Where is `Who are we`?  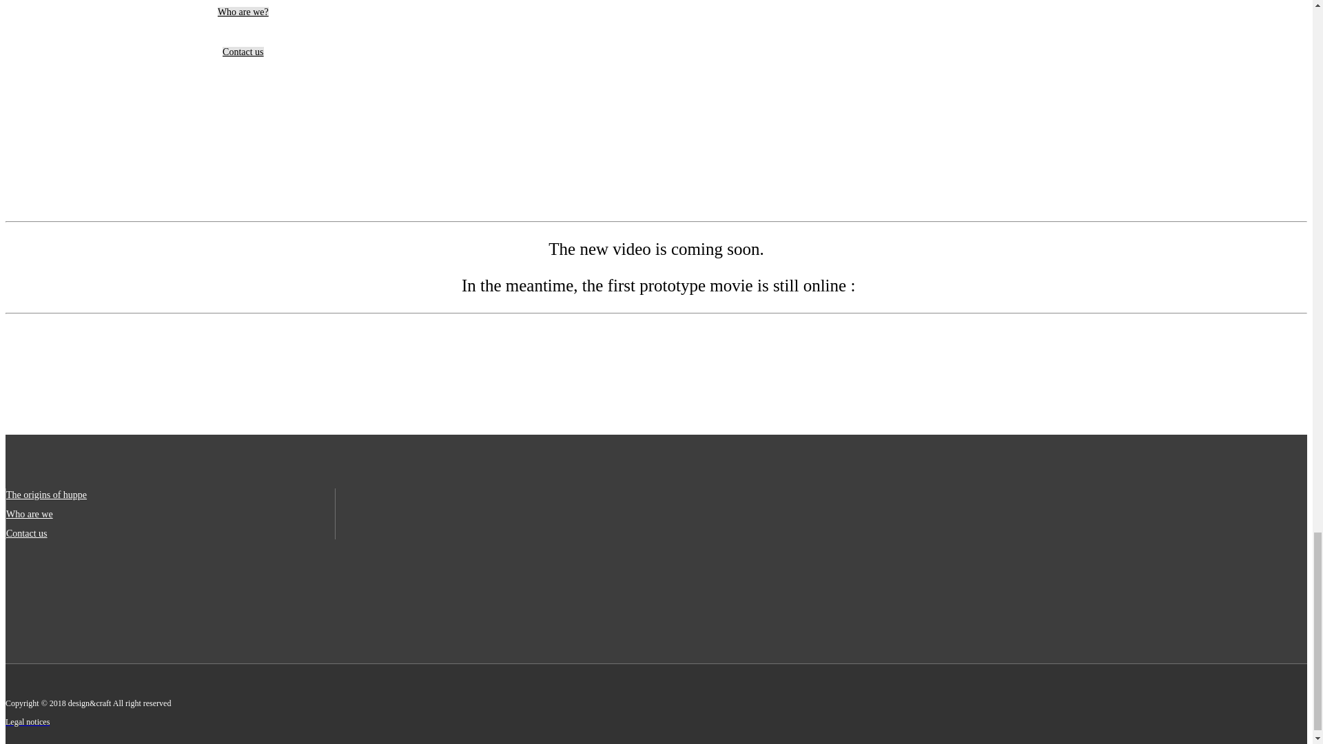 Who are we is located at coordinates (29, 513).